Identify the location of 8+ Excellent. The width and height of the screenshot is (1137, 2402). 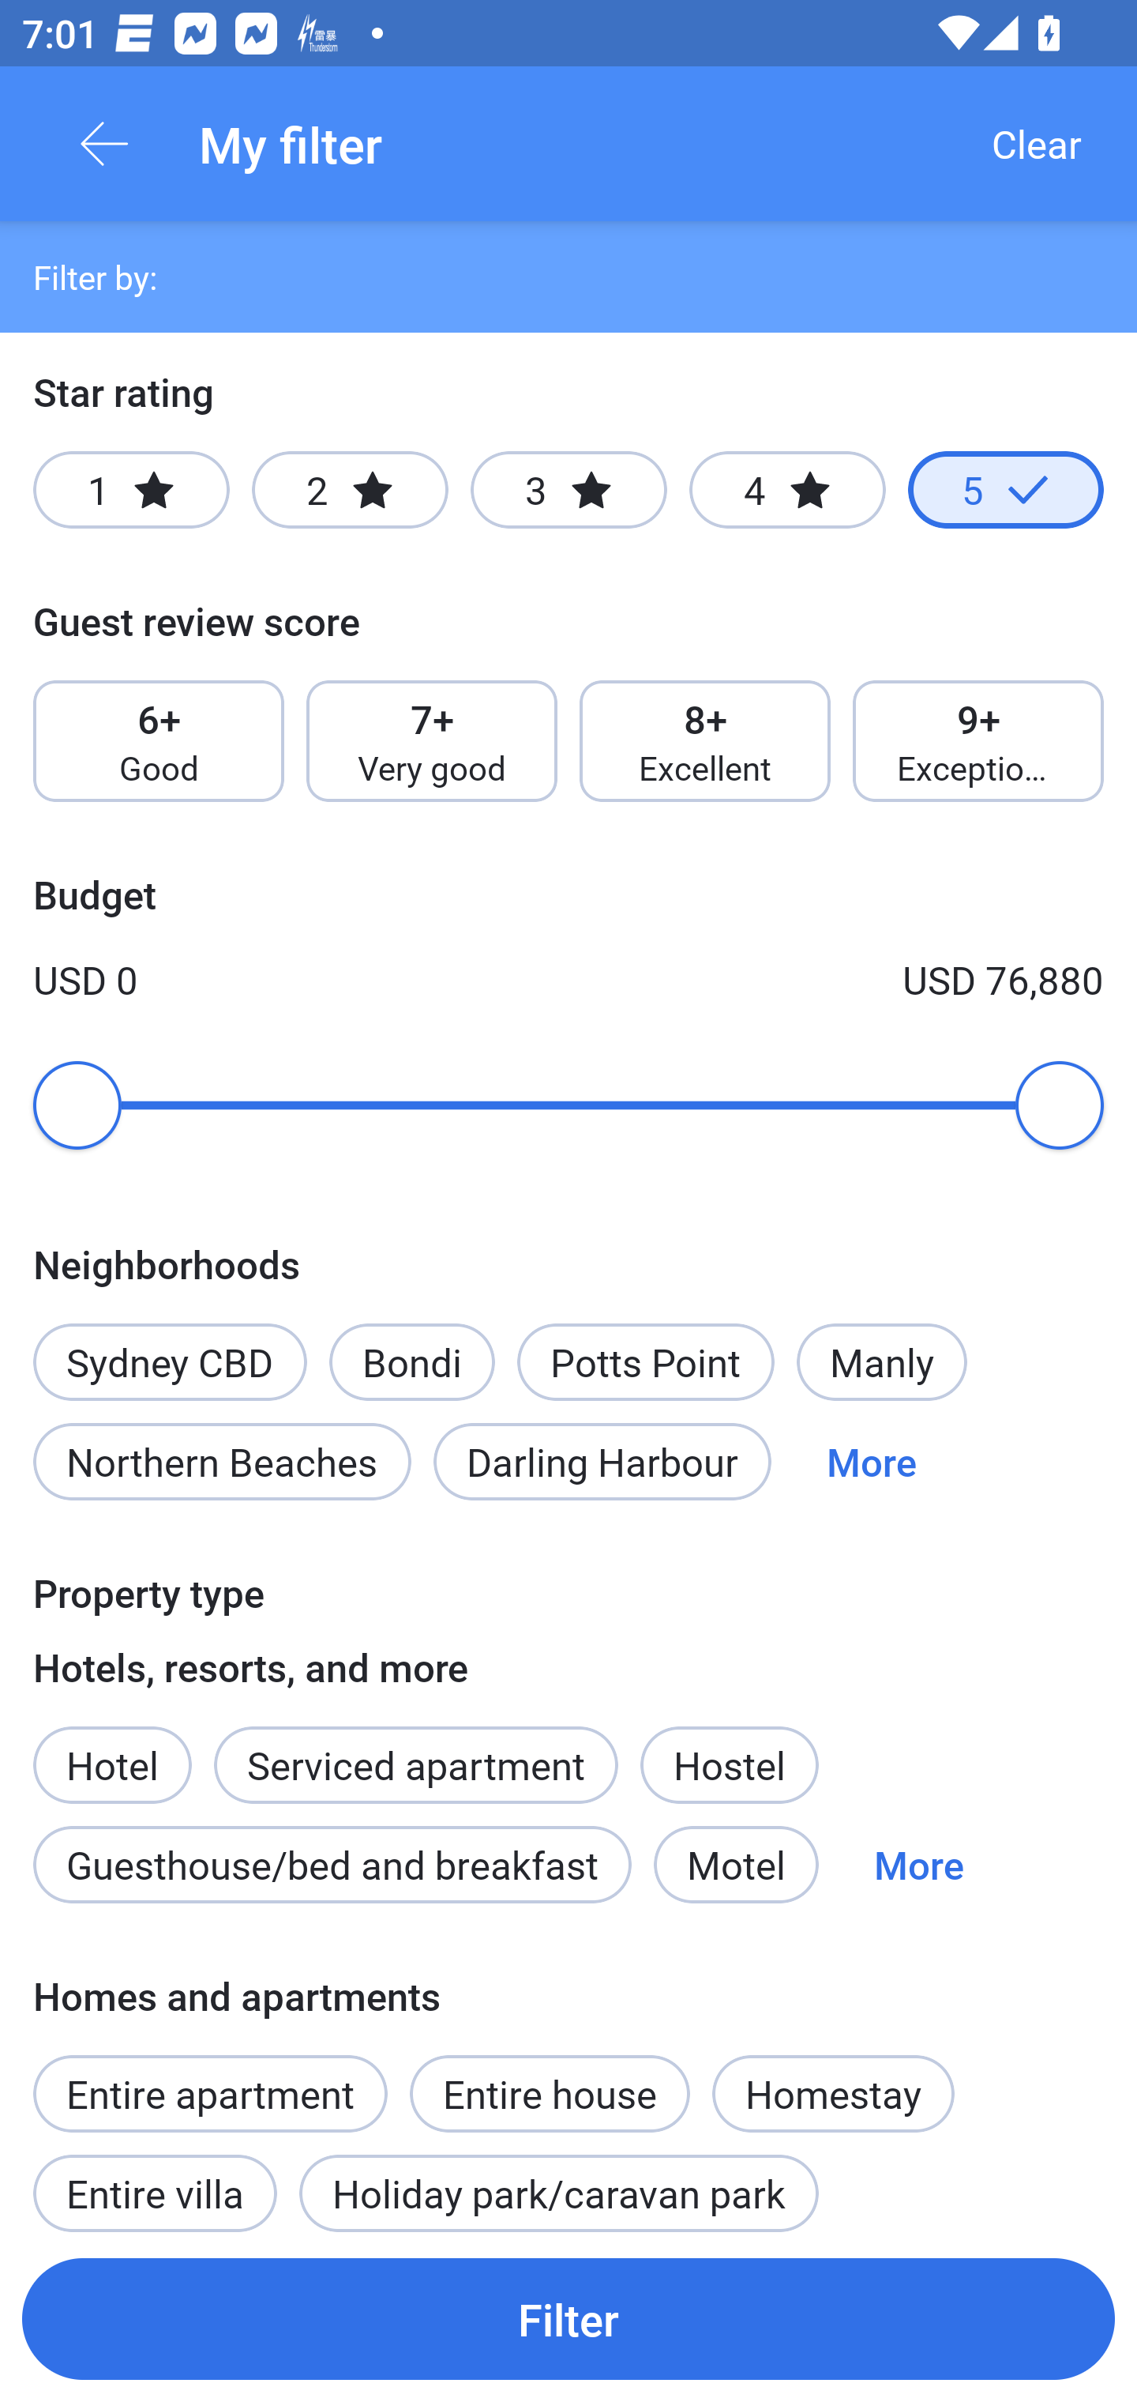
(705, 741).